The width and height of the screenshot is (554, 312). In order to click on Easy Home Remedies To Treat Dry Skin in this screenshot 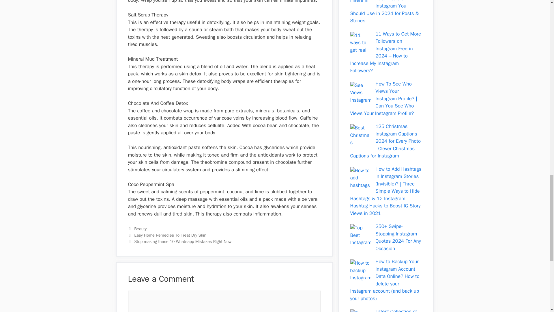, I will do `click(170, 235)`.